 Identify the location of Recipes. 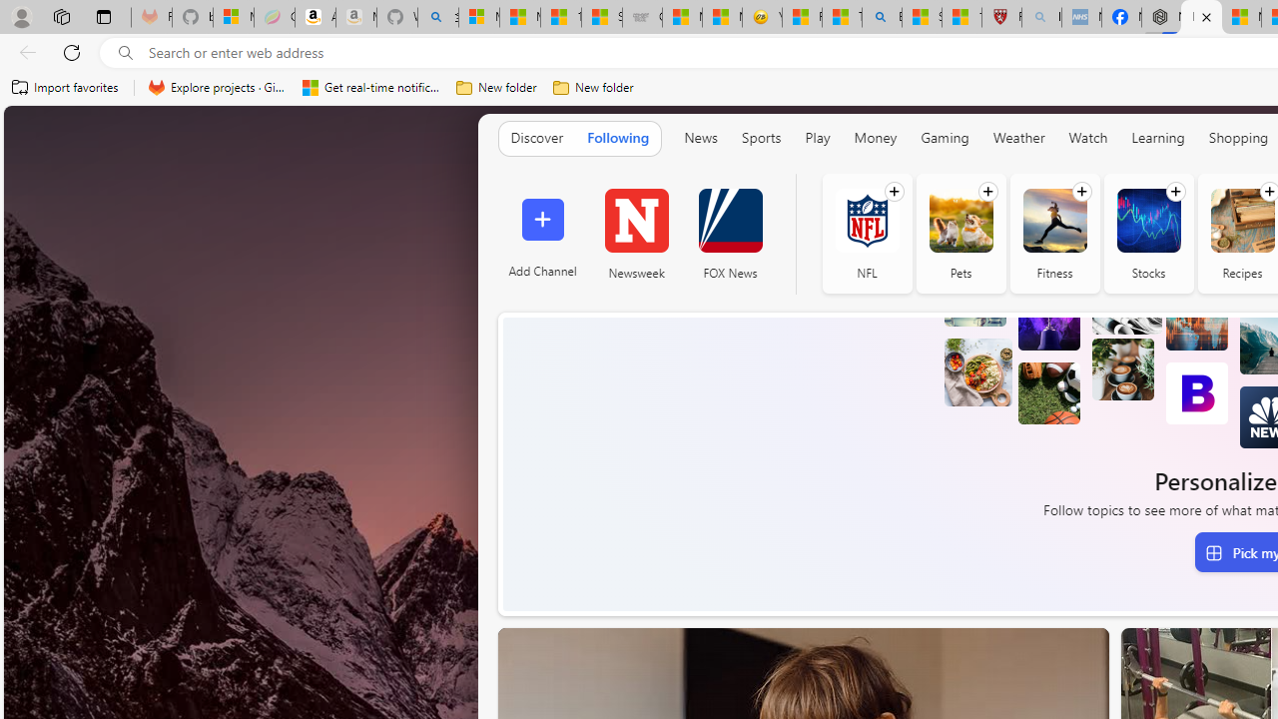
(1242, 220).